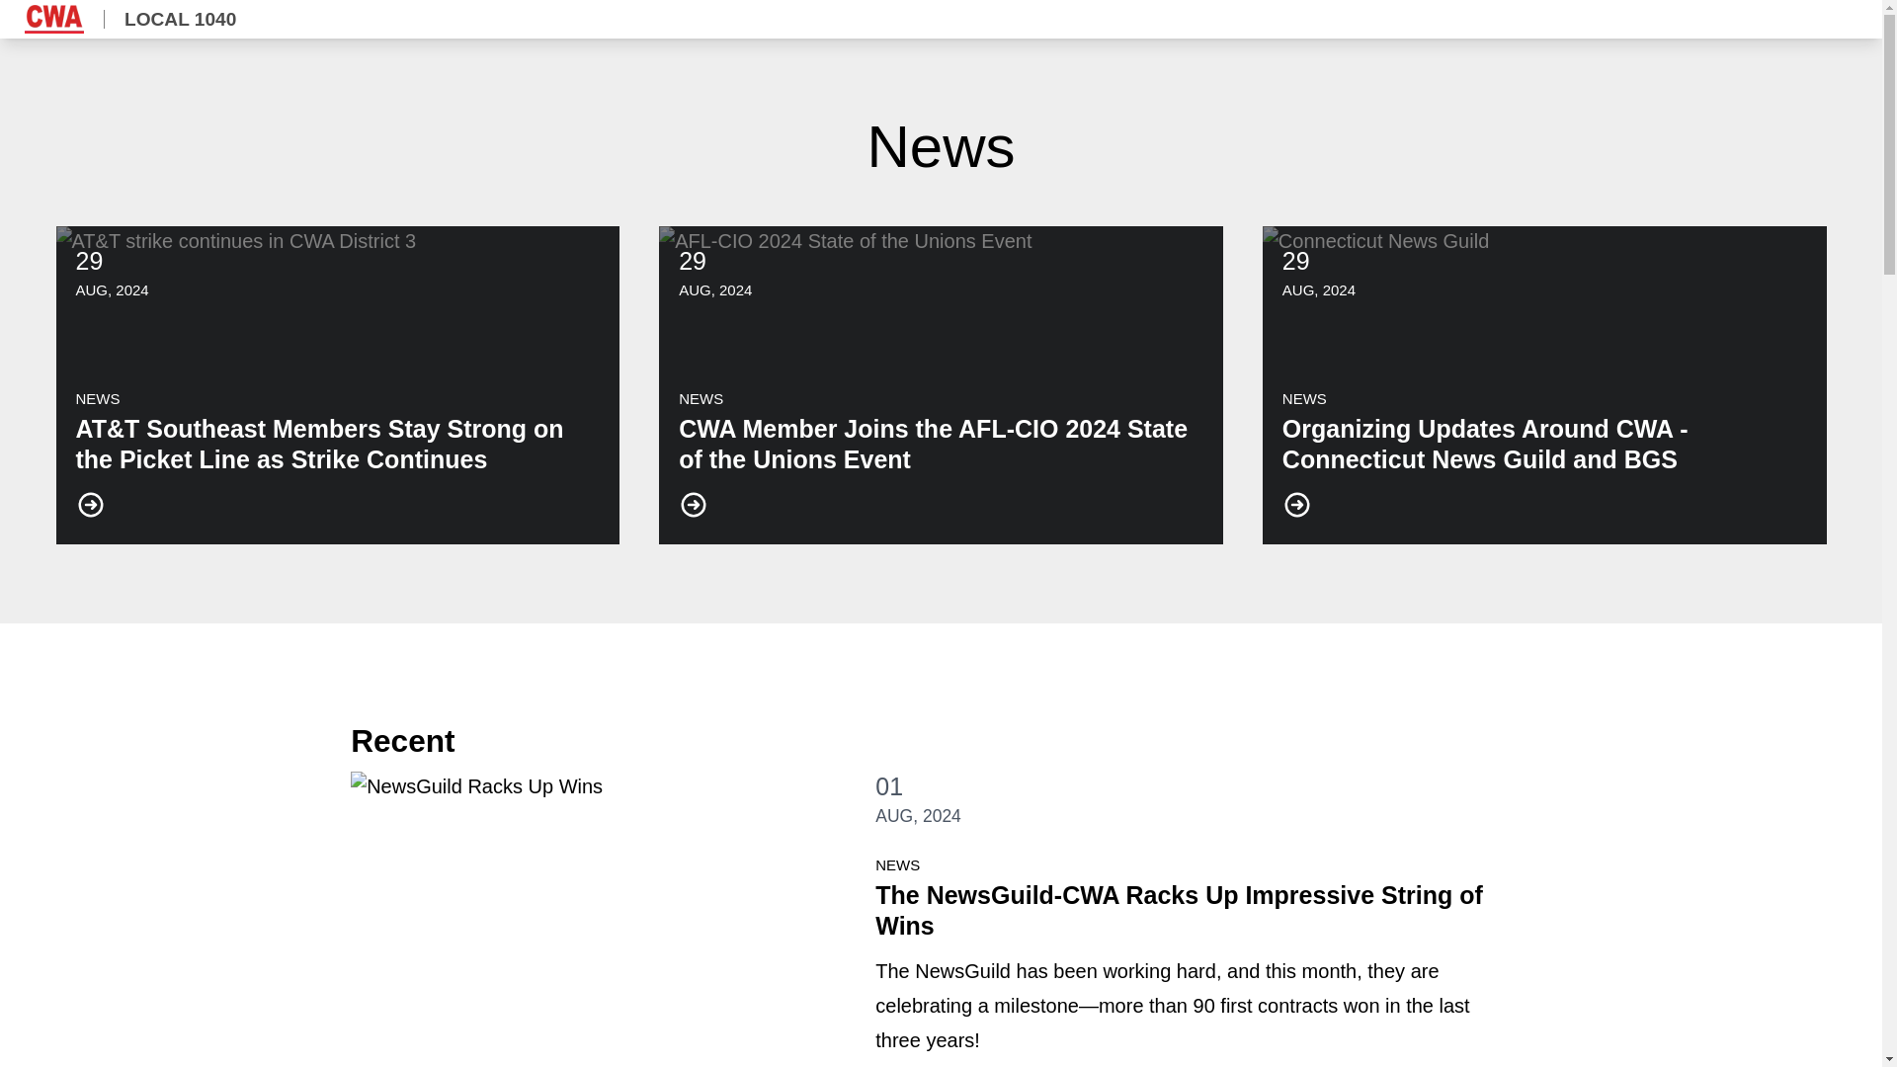  What do you see at coordinates (715, 288) in the screenshot?
I see `Thursday, August 29, 2024 - 11:41` at bounding box center [715, 288].